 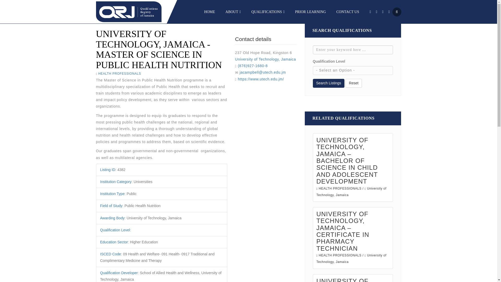 What do you see at coordinates (233, 11) in the screenshot?
I see `ABOUT` at bounding box center [233, 11].